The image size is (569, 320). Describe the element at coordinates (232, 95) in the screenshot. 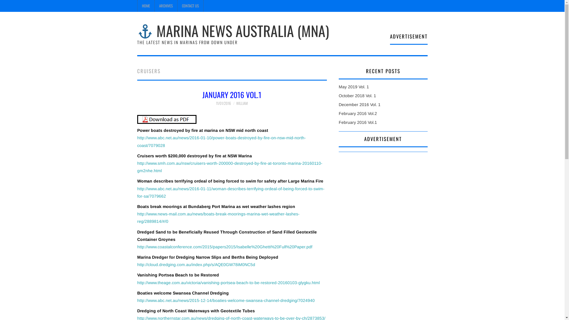

I see `JANUARY 2016 VOL.1` at that location.